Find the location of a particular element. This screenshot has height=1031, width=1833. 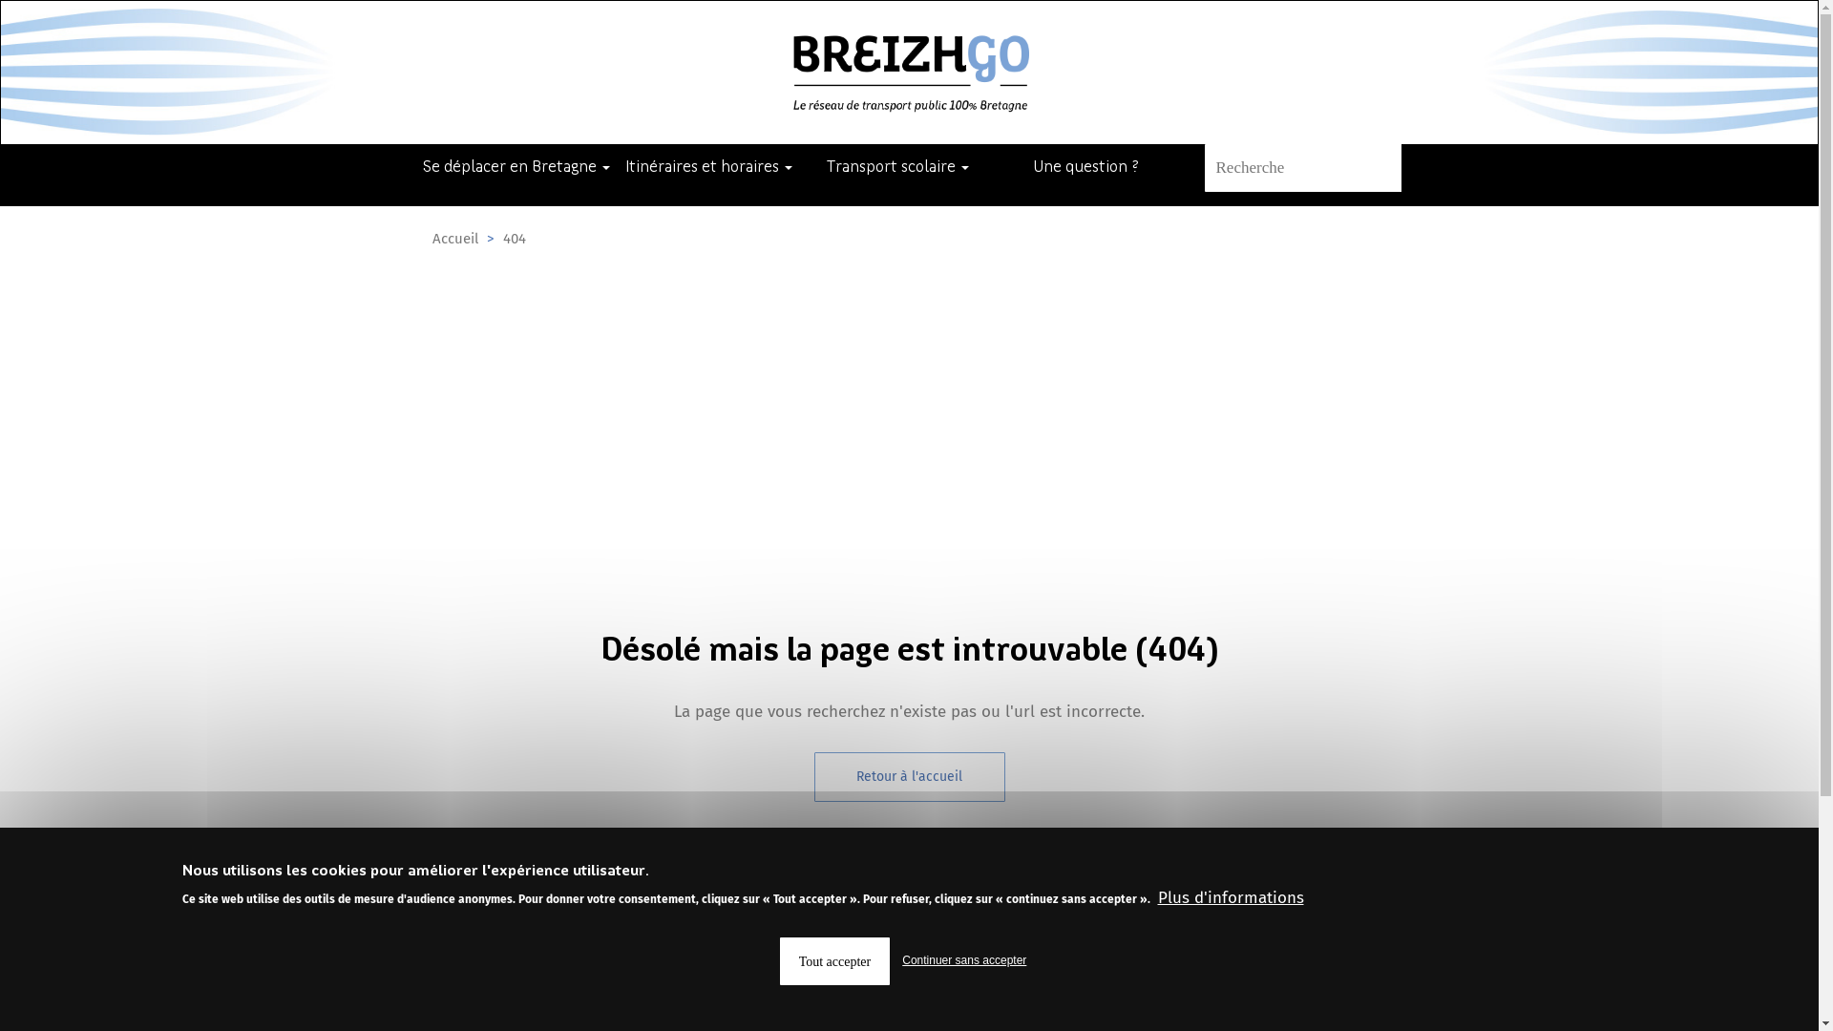

Plus d'informations is located at coordinates (1230, 899).